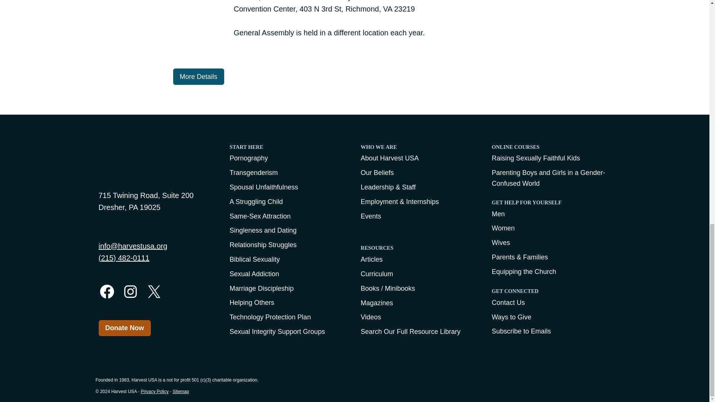  What do you see at coordinates (289, 274) in the screenshot?
I see `Sexual Addiction` at bounding box center [289, 274].